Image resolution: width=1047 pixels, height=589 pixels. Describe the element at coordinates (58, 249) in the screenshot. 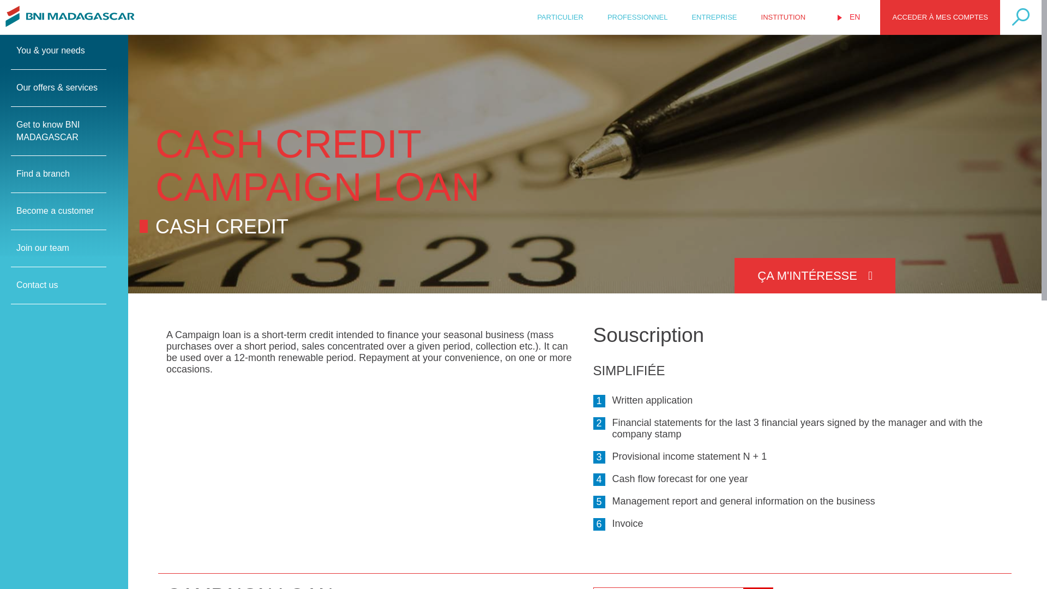

I see `Join our team` at that location.